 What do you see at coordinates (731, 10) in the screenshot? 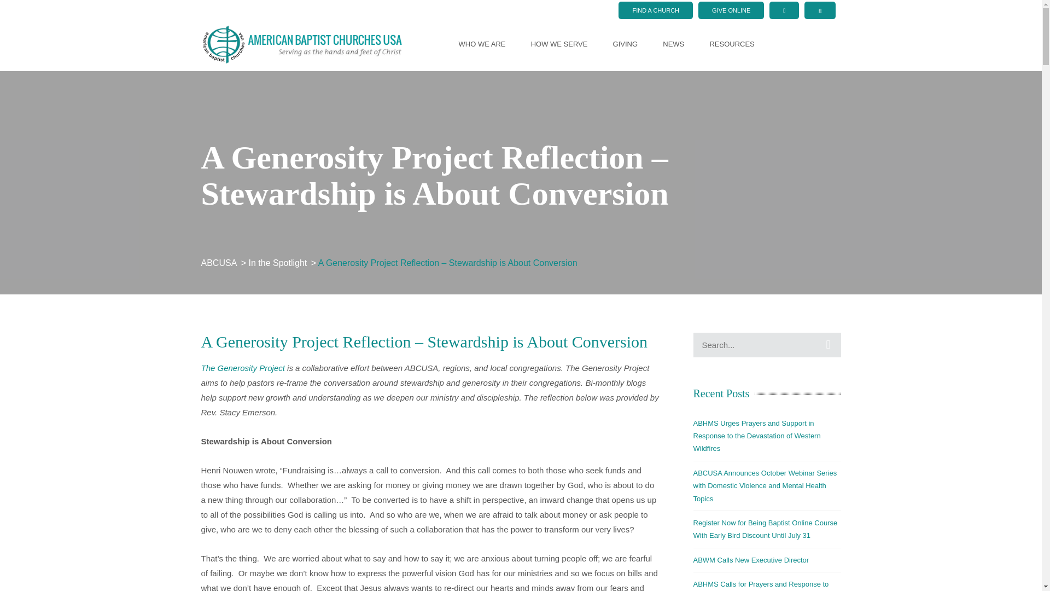
I see `GIVE ONLINE` at bounding box center [731, 10].